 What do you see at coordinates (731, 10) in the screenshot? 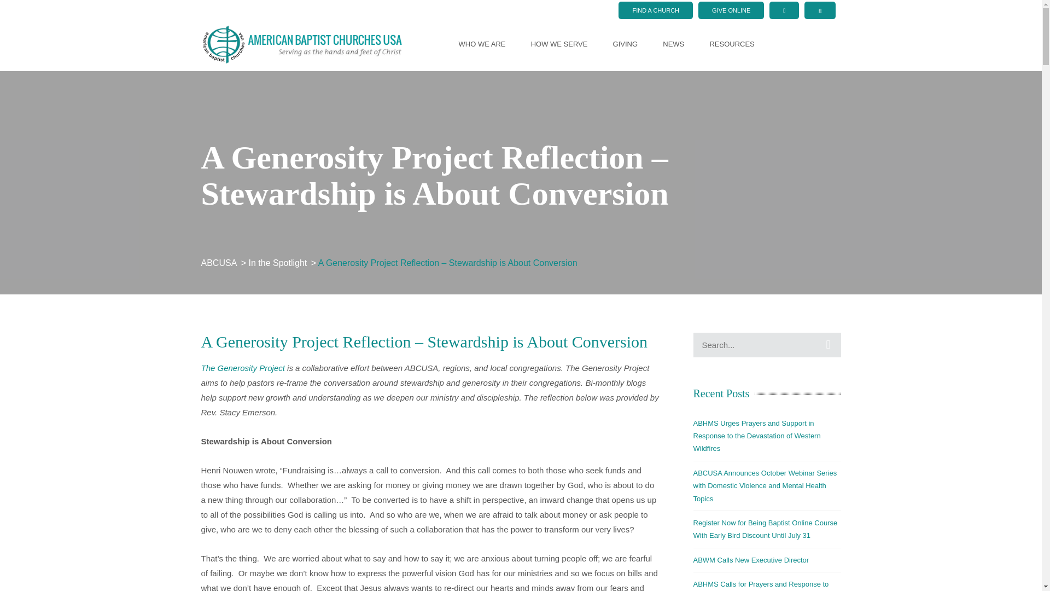
I see `GIVE ONLINE` at bounding box center [731, 10].